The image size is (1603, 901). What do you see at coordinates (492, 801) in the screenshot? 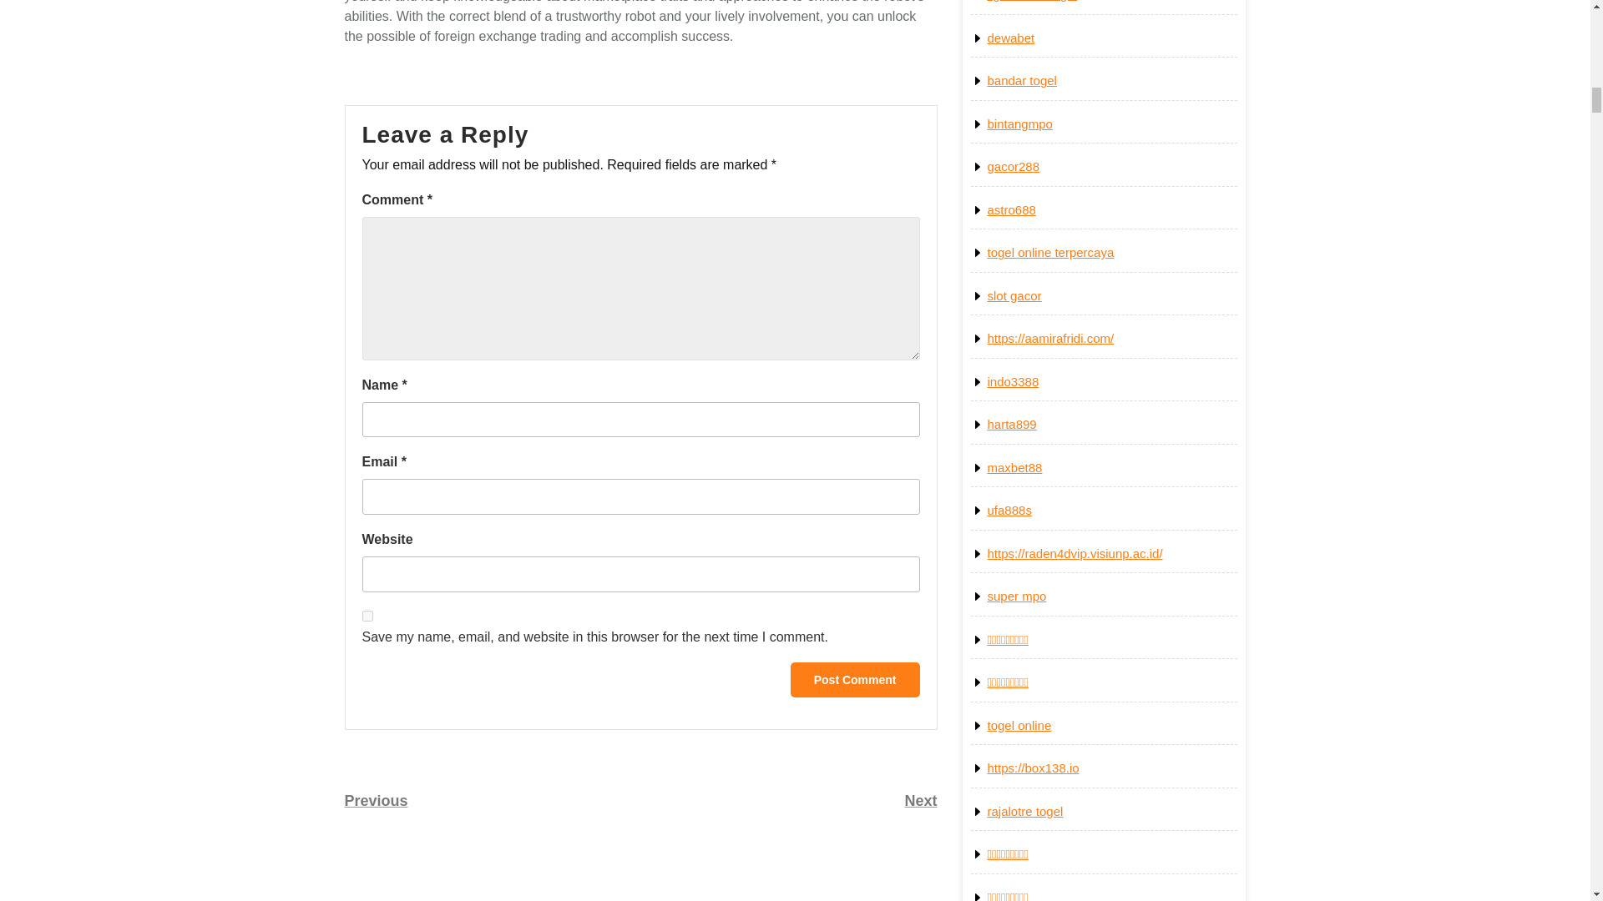
I see `Post Comment` at bounding box center [492, 801].